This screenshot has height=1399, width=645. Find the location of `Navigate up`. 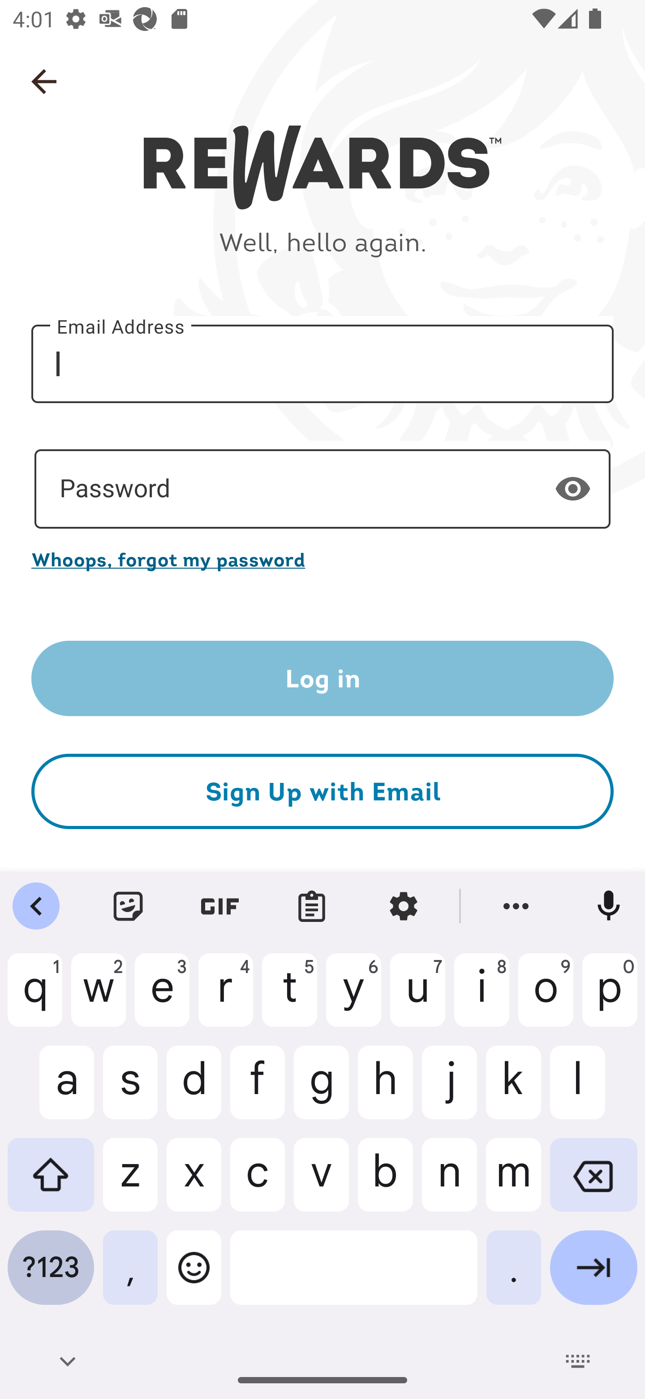

Navigate up is located at coordinates (44, 82).